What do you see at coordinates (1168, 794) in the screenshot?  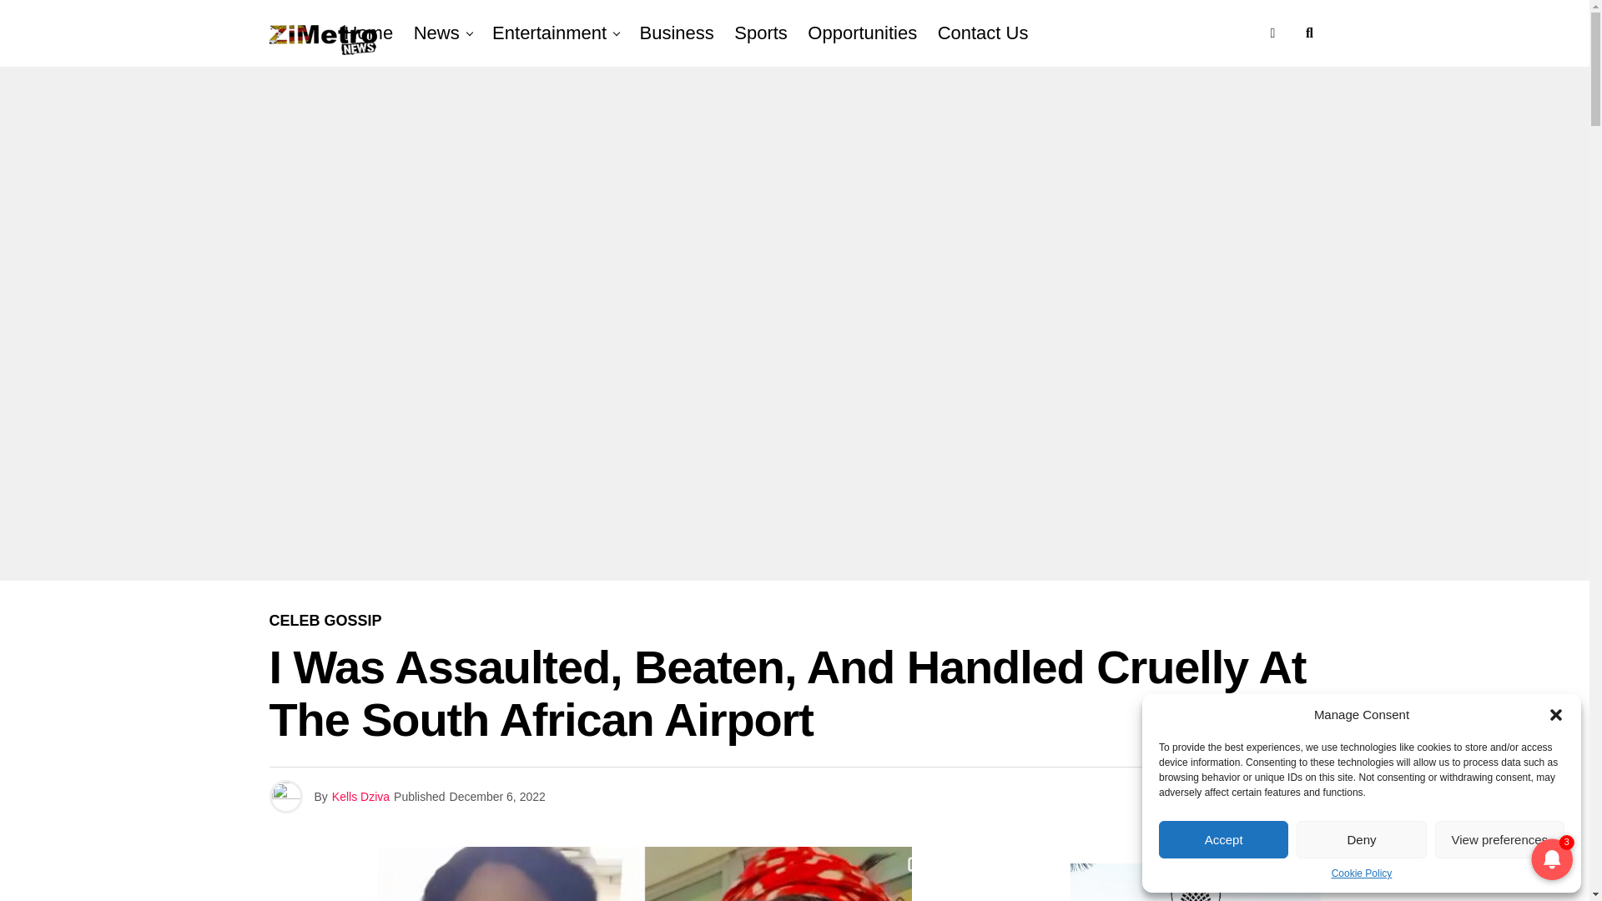 I see `Share on Facebook` at bounding box center [1168, 794].